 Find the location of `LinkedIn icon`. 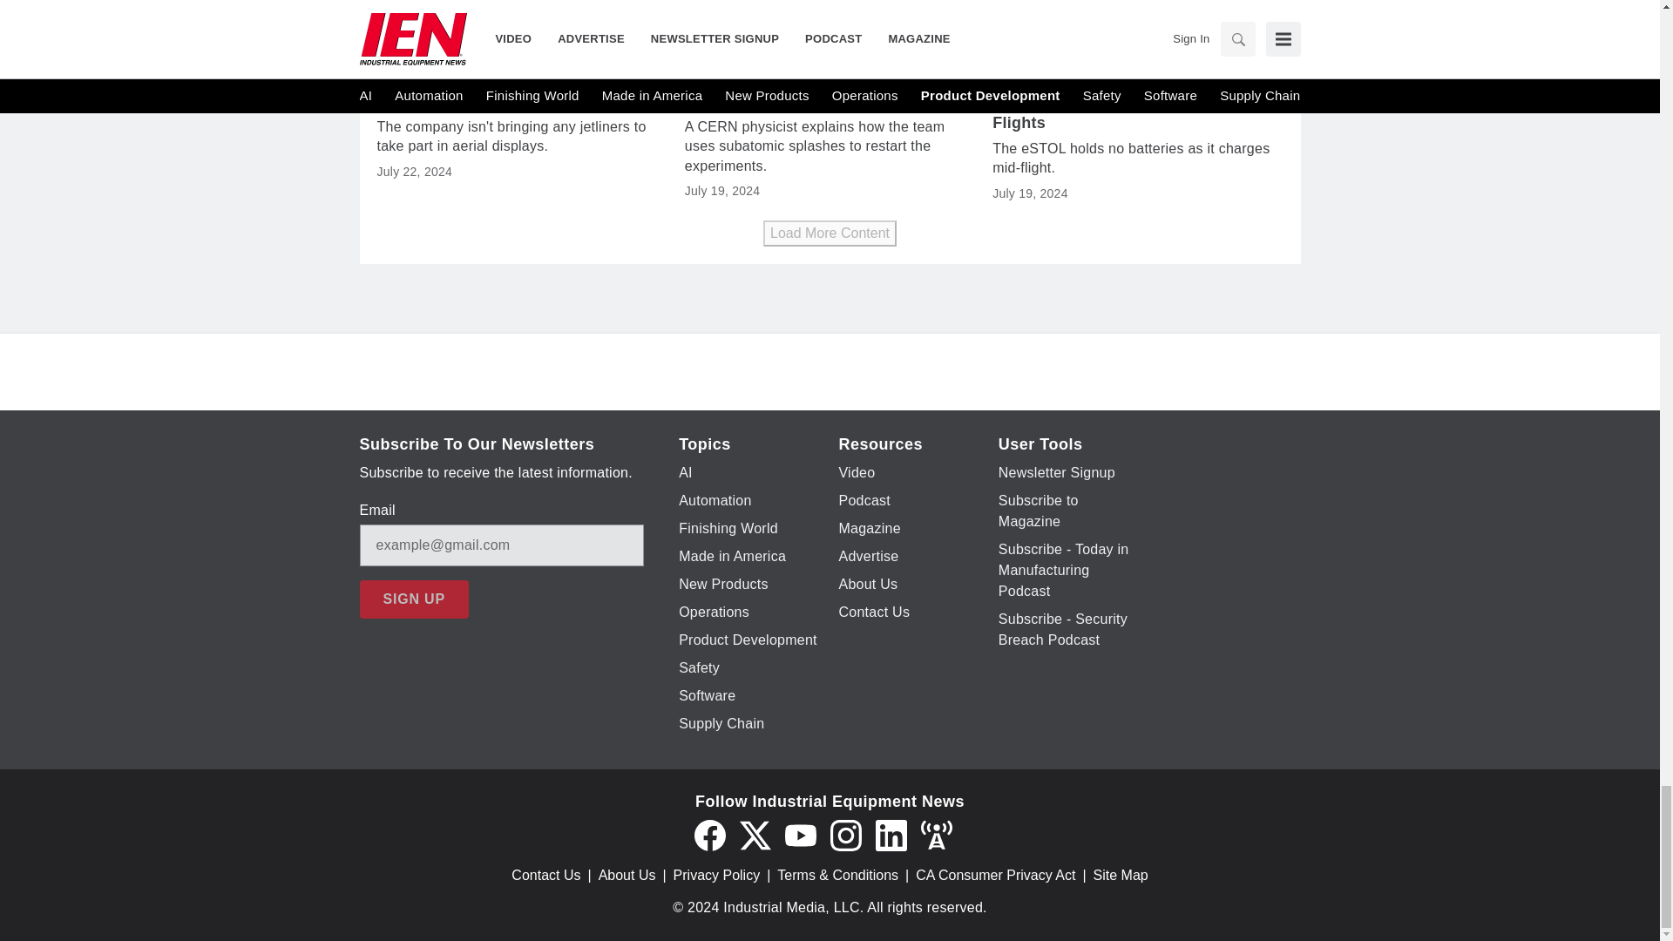

LinkedIn icon is located at coordinates (891, 835).